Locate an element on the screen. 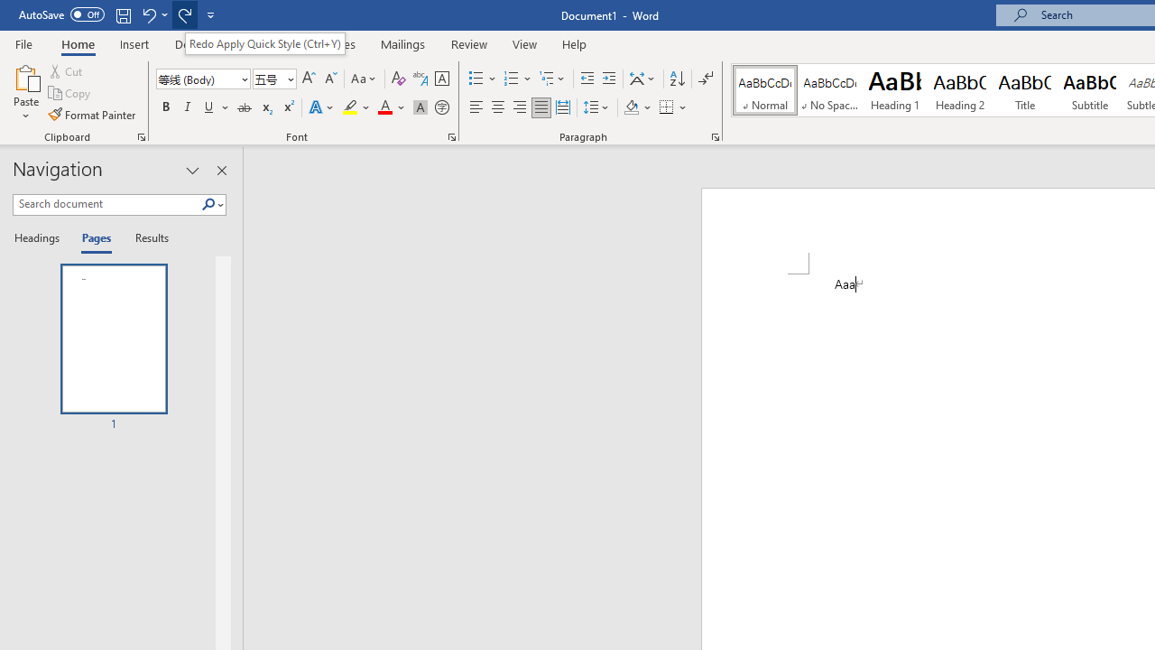 The width and height of the screenshot is (1155, 650). Heading 1 is located at coordinates (895, 90).